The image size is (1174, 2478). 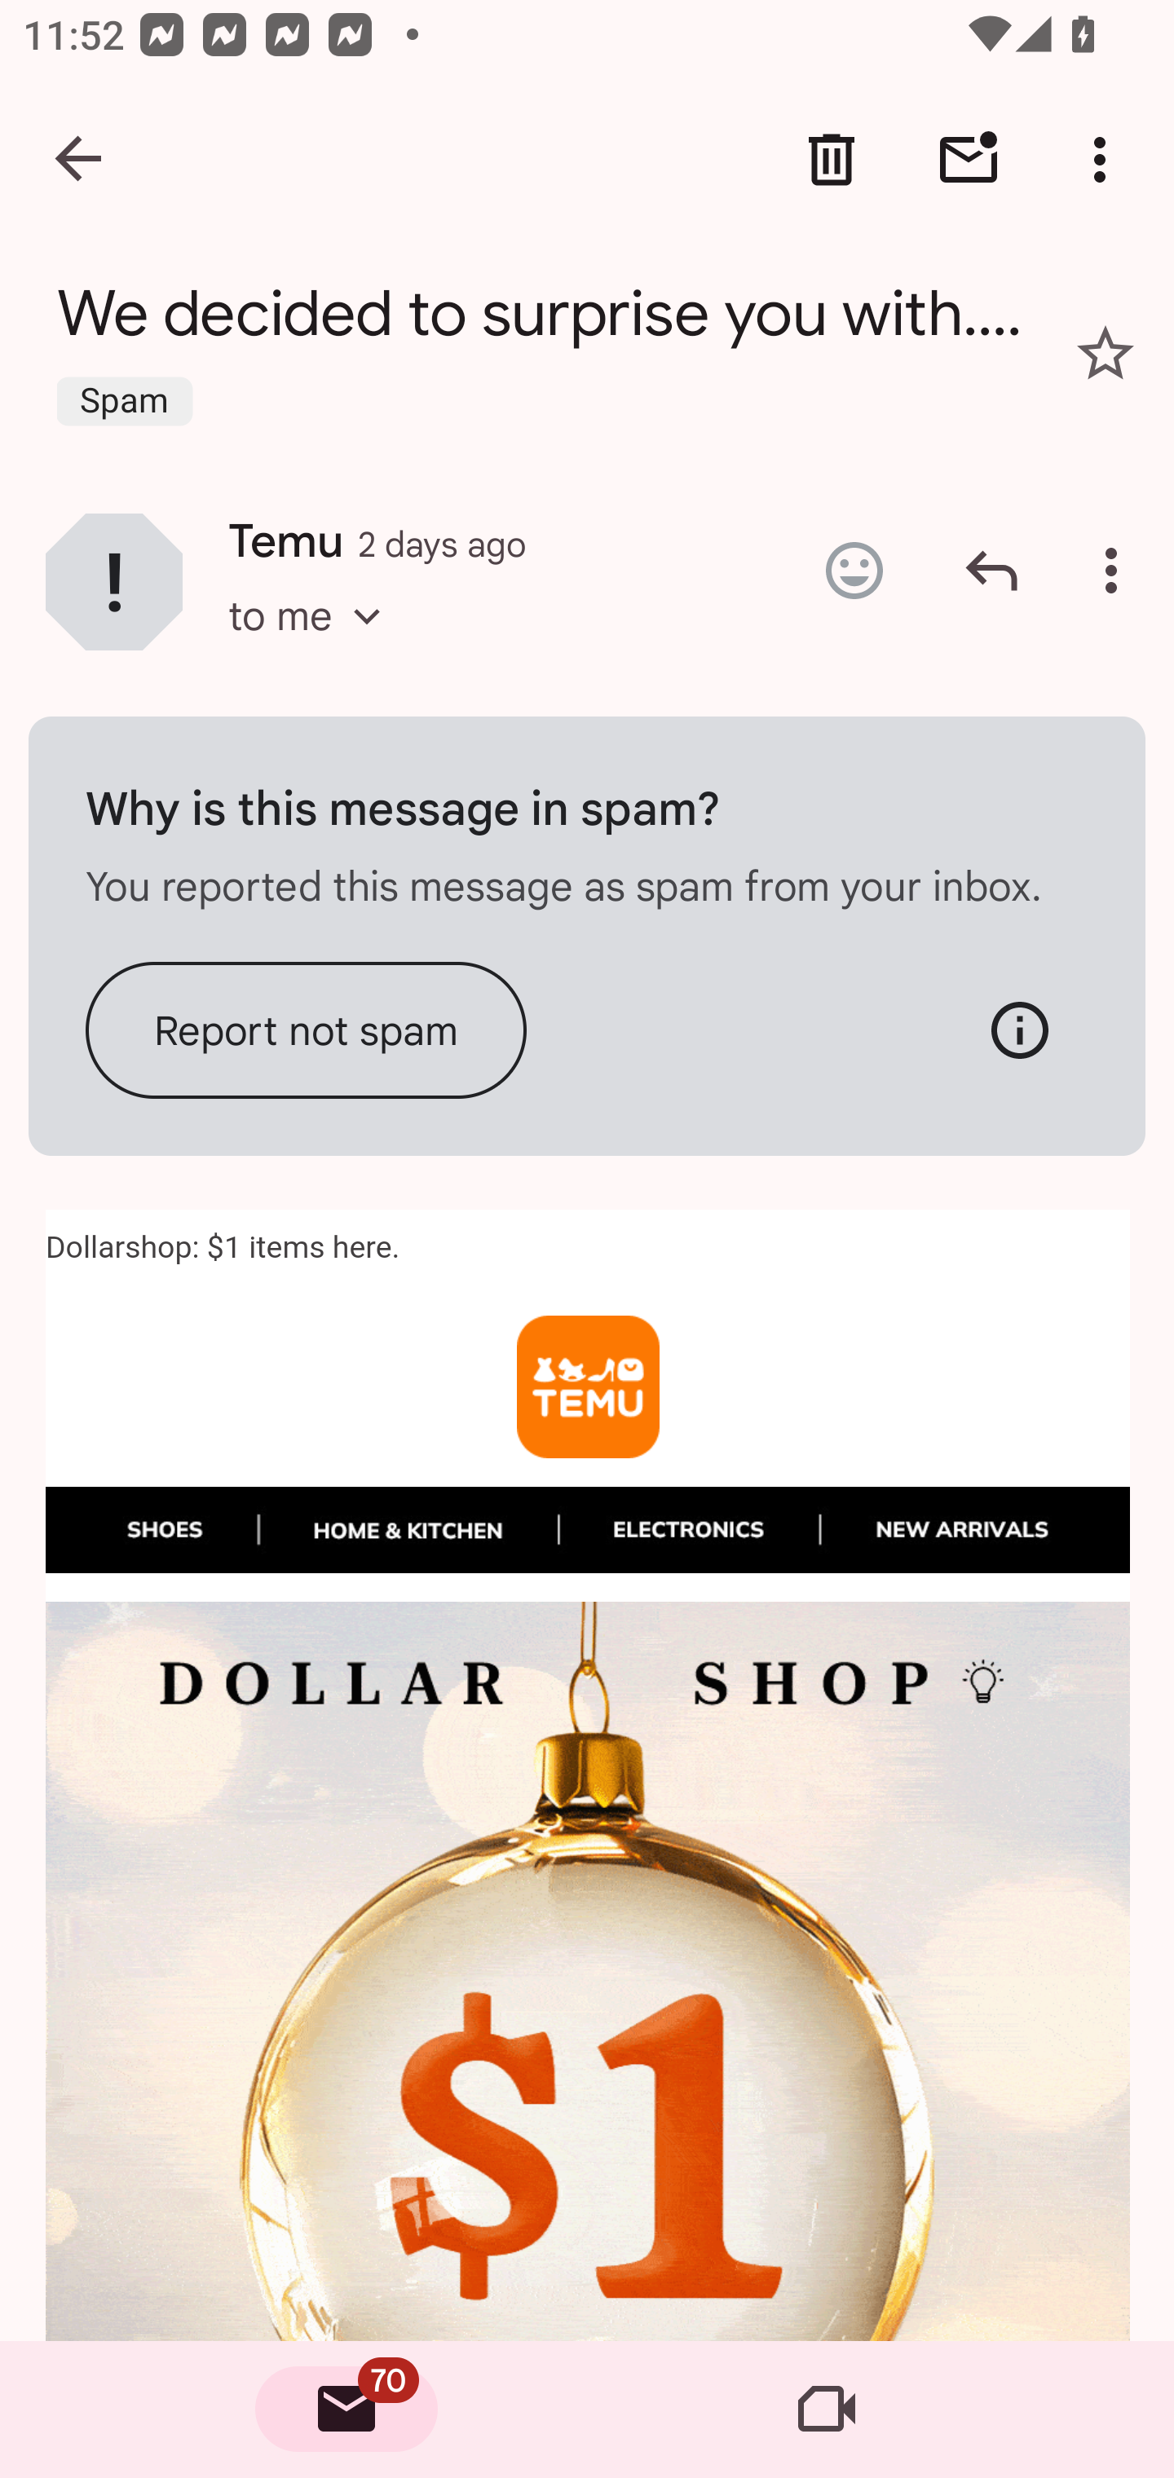 What do you see at coordinates (315, 646) in the screenshot?
I see `to me` at bounding box center [315, 646].